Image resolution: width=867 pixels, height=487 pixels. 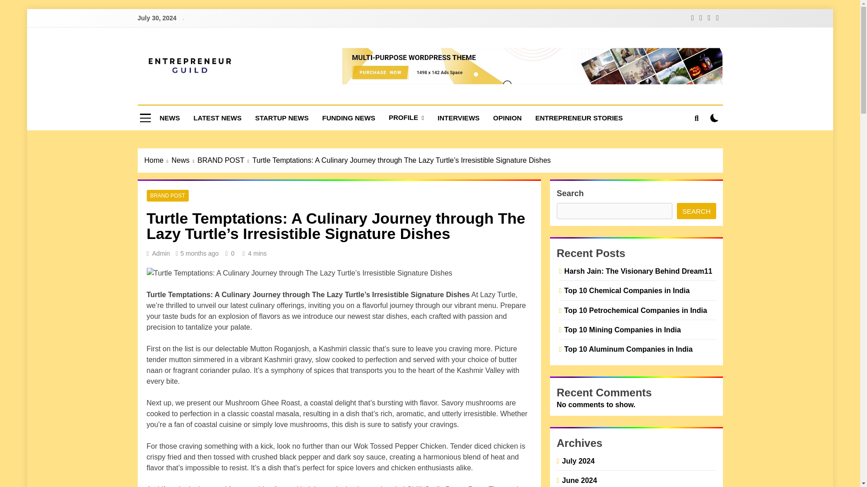 I want to click on Home, so click(x=158, y=161).